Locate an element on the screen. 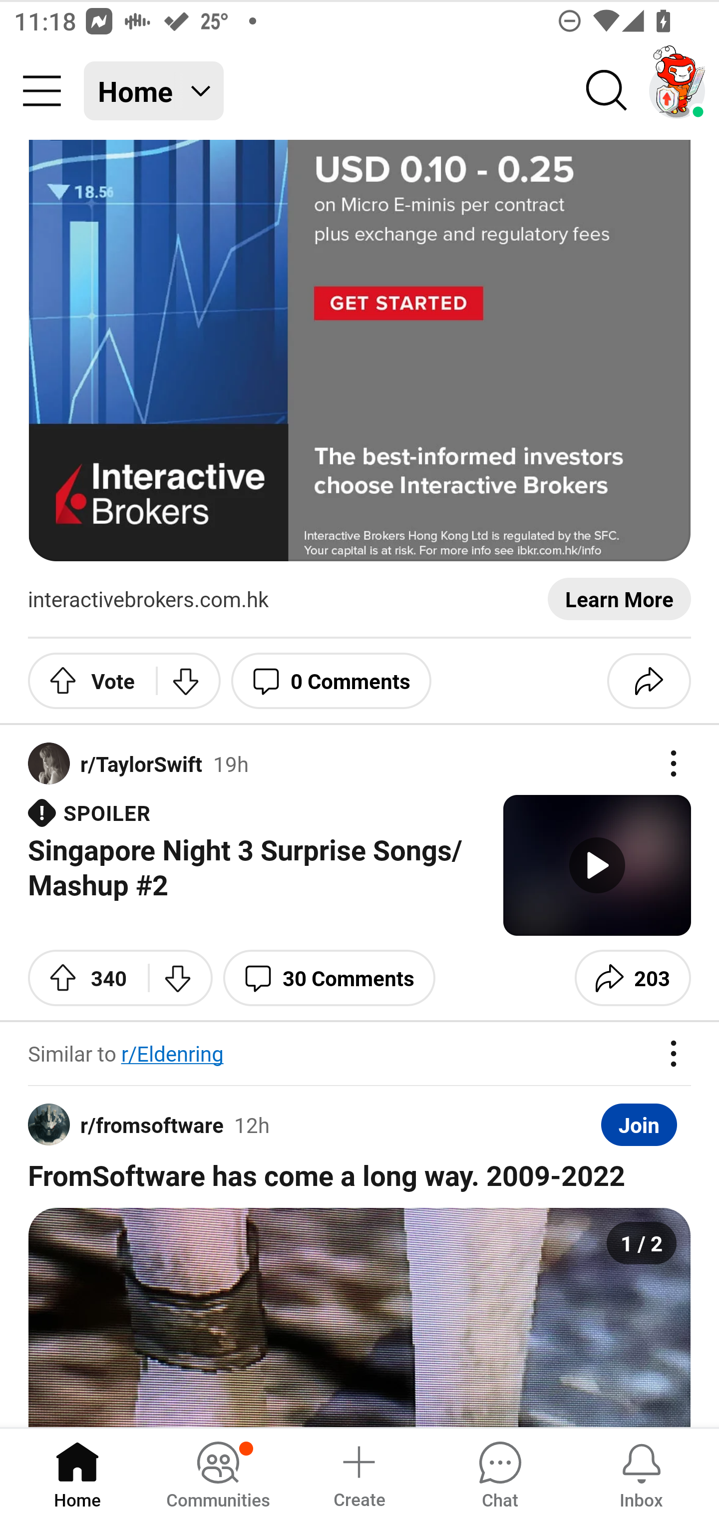  Home Home feed is located at coordinates (154, 91).